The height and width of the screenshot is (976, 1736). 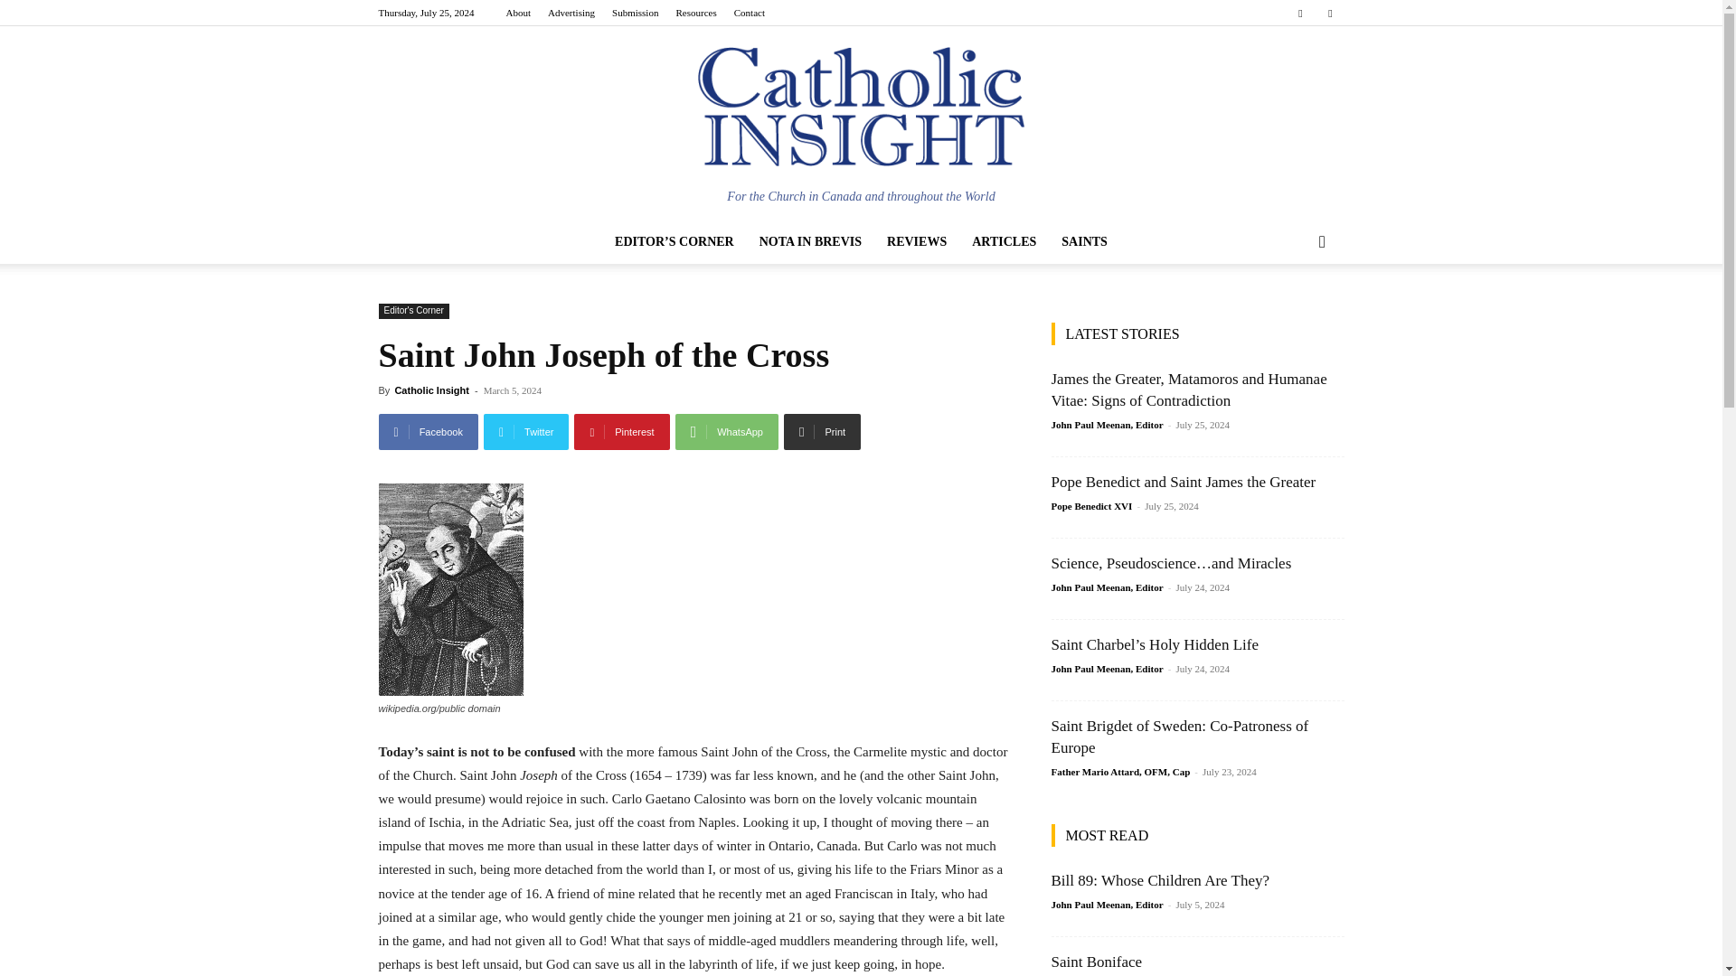 What do you see at coordinates (517, 13) in the screenshot?
I see `About` at bounding box center [517, 13].